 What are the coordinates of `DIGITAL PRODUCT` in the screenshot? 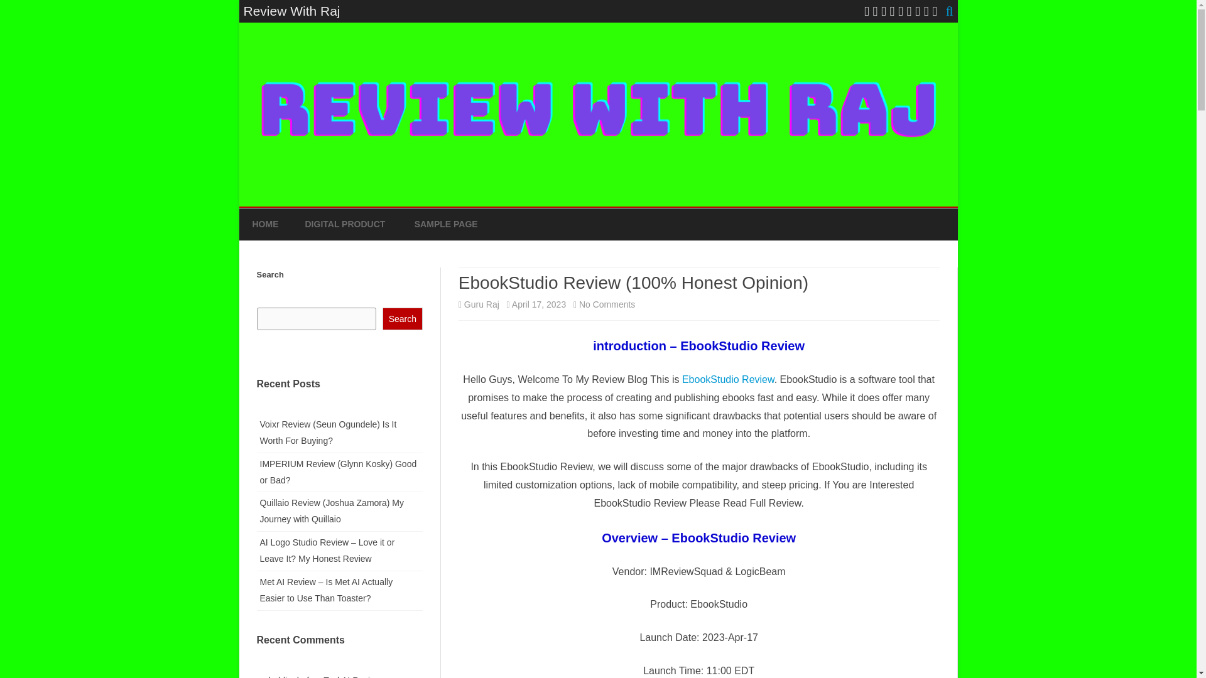 It's located at (345, 225).